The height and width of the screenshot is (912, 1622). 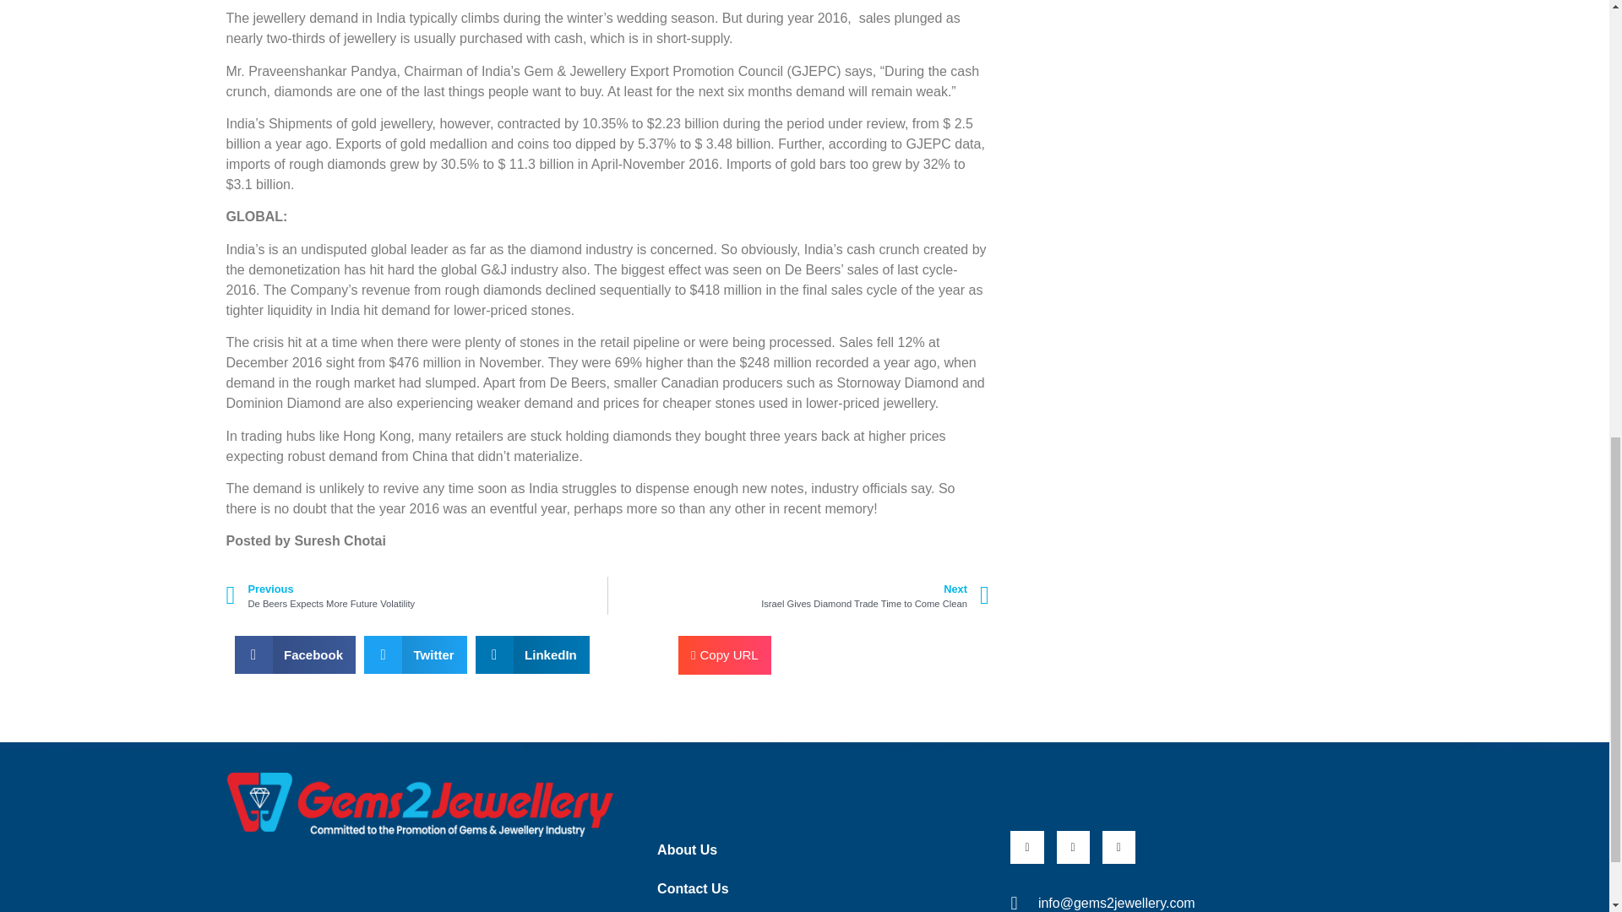 I want to click on About Us, so click(x=799, y=594).